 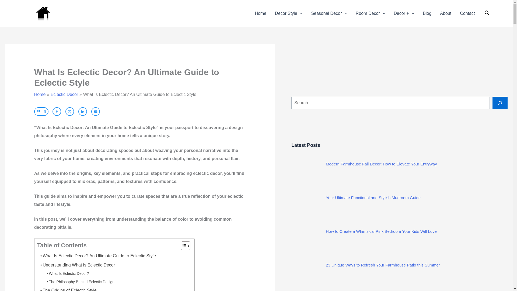 I want to click on Room Decor, so click(x=370, y=13).